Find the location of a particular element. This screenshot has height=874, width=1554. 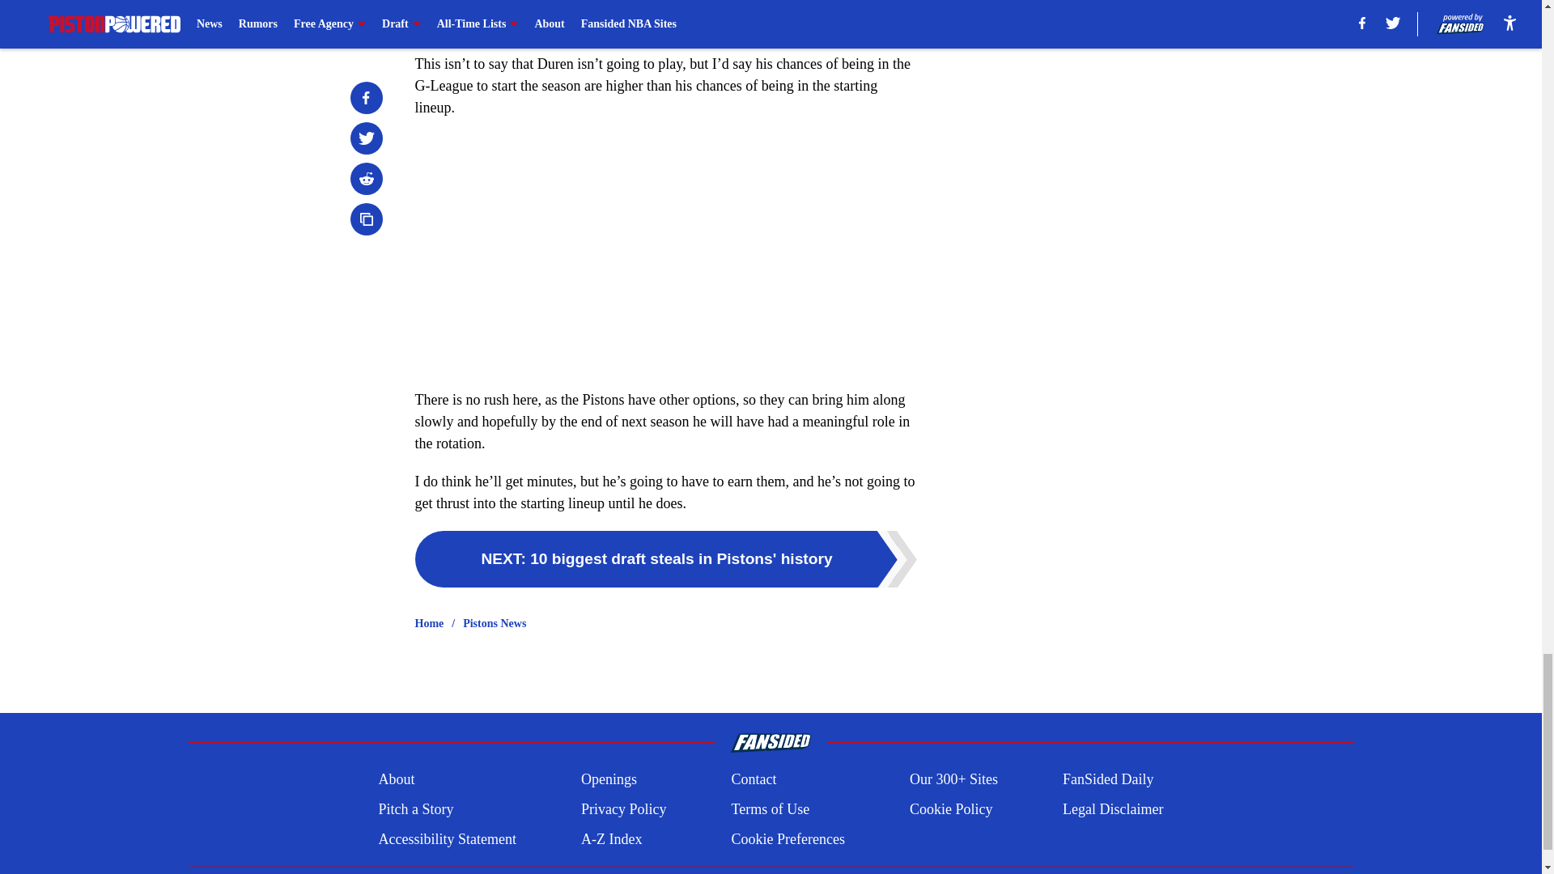

highlight reel dunks is located at coordinates (756, 6).